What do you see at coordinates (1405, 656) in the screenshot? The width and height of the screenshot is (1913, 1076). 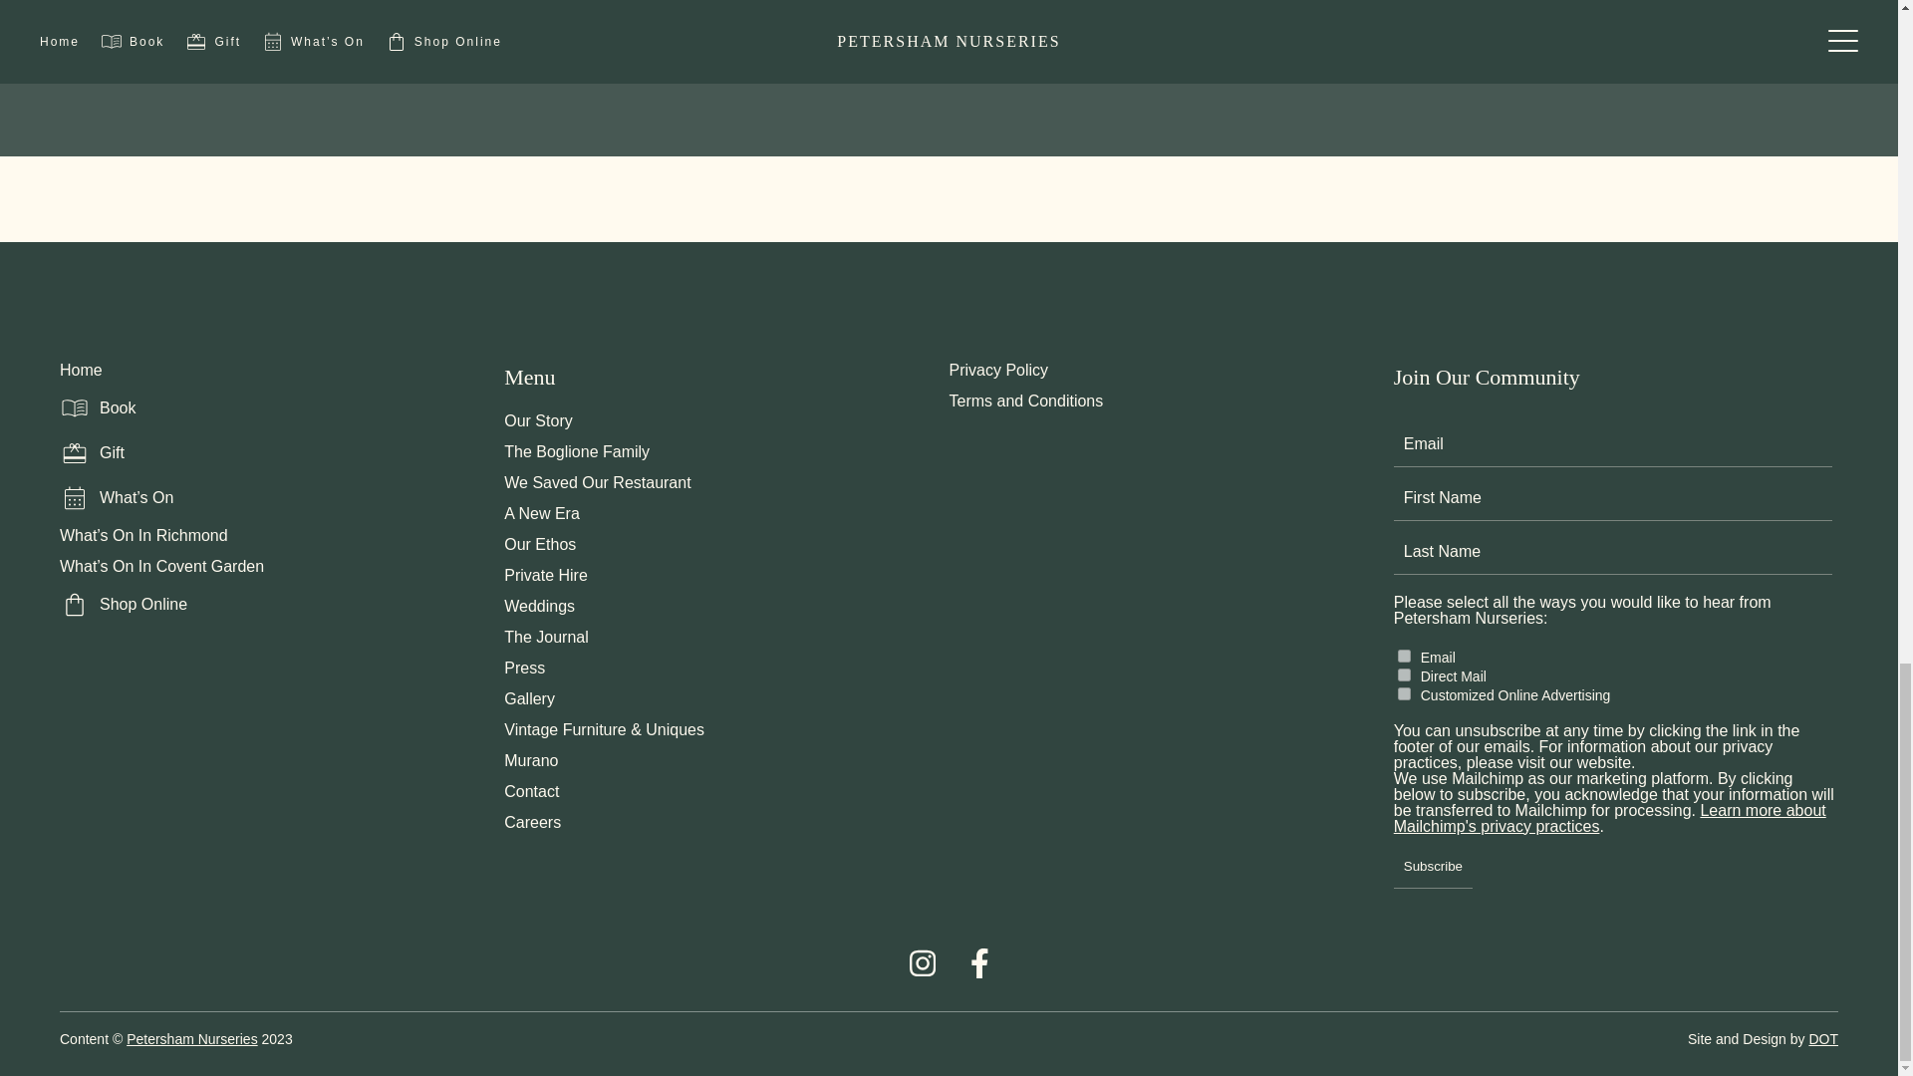 I see `Y` at bounding box center [1405, 656].